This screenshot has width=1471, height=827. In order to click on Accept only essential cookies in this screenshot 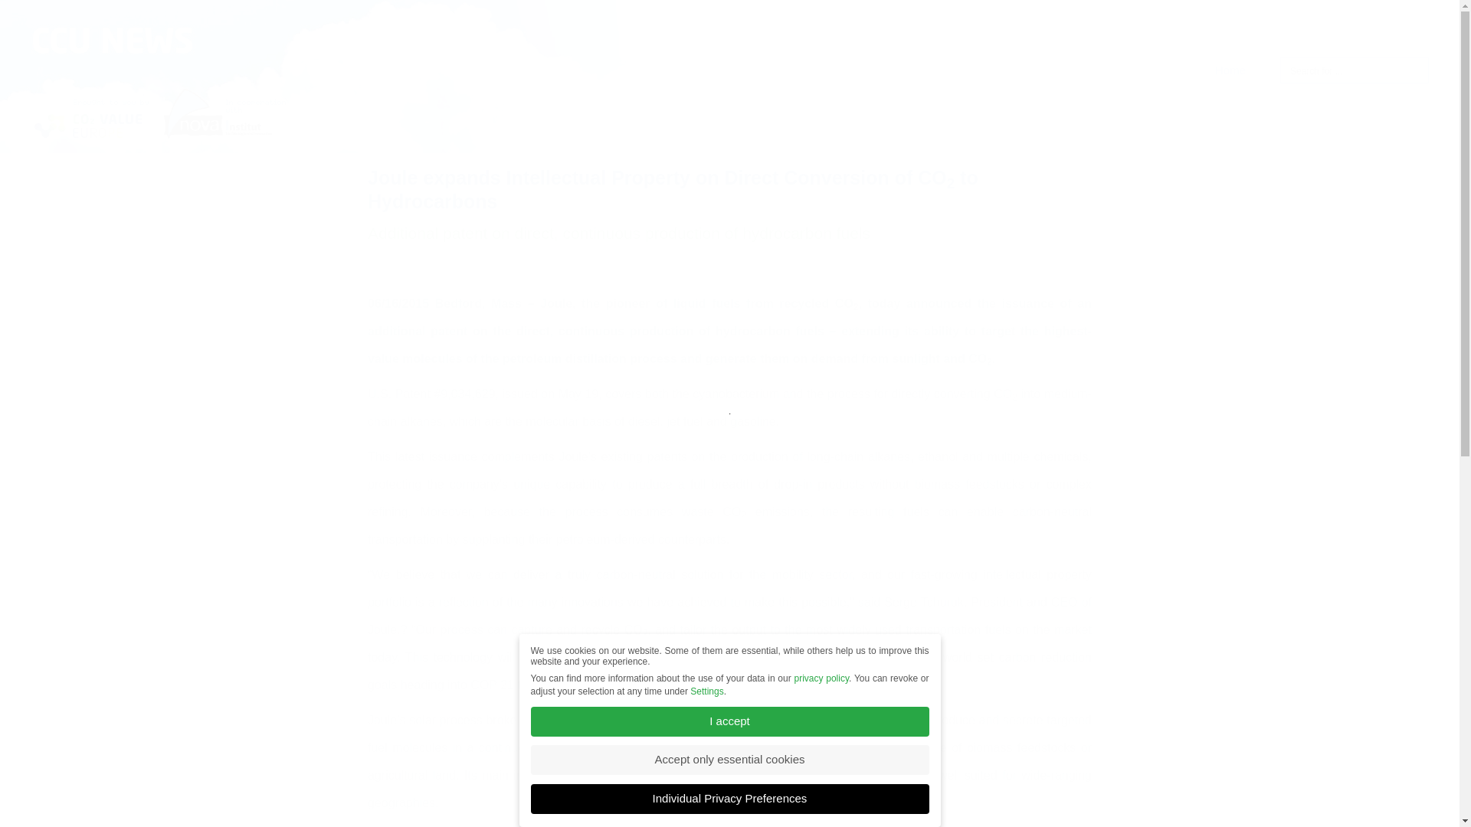, I will do `click(729, 772)`.